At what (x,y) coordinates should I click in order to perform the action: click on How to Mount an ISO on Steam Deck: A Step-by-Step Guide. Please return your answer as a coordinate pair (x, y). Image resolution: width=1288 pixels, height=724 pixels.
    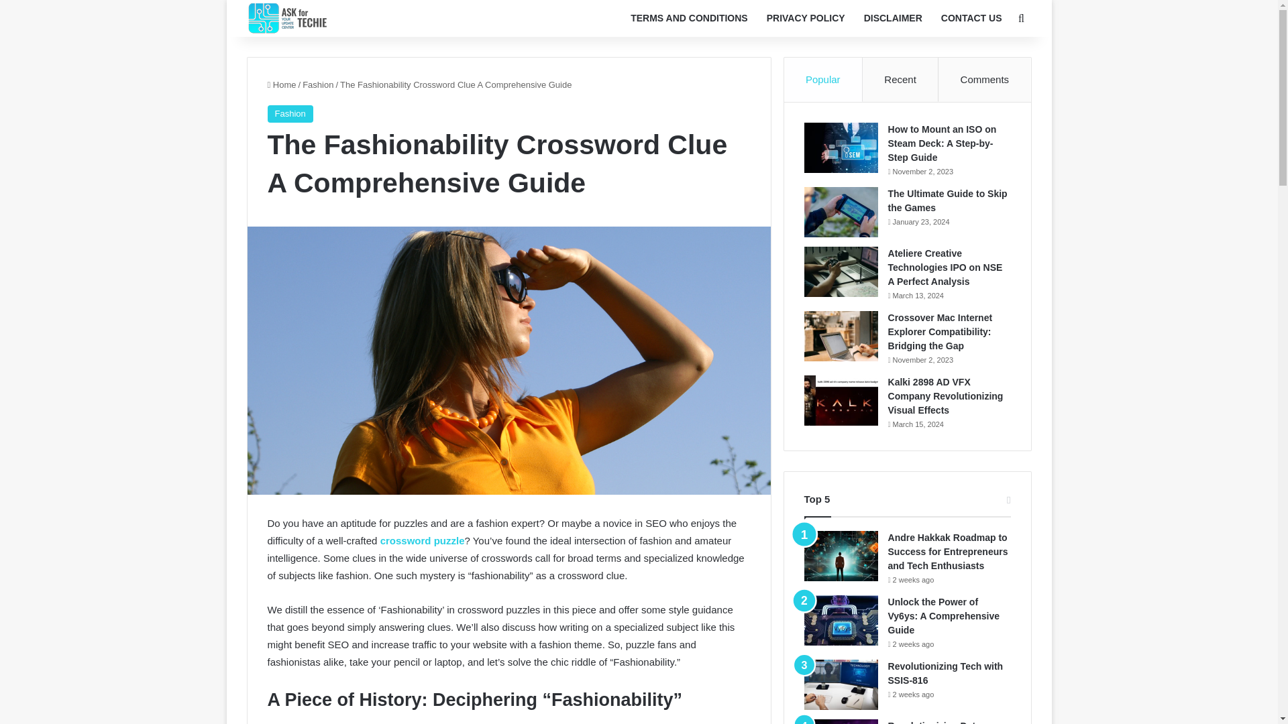
    Looking at the image, I should click on (943, 143).